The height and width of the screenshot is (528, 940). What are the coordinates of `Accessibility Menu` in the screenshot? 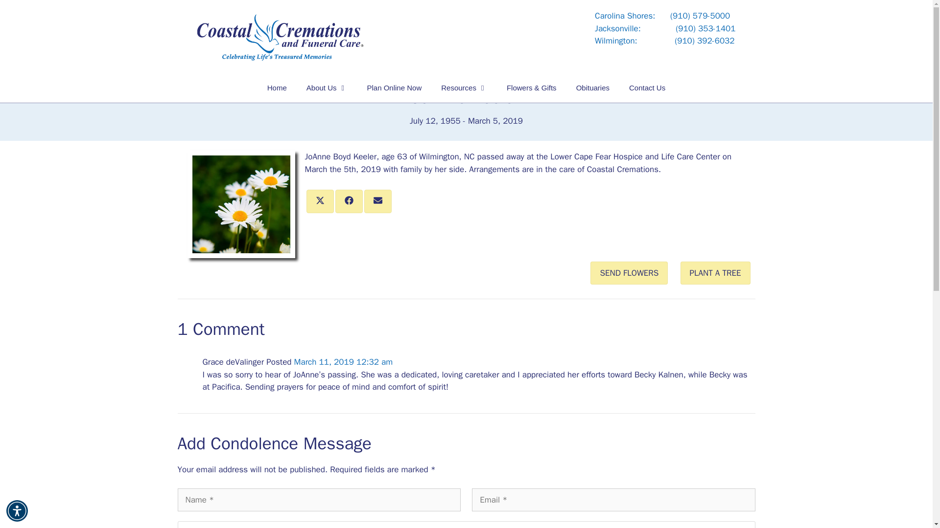 It's located at (17, 510).